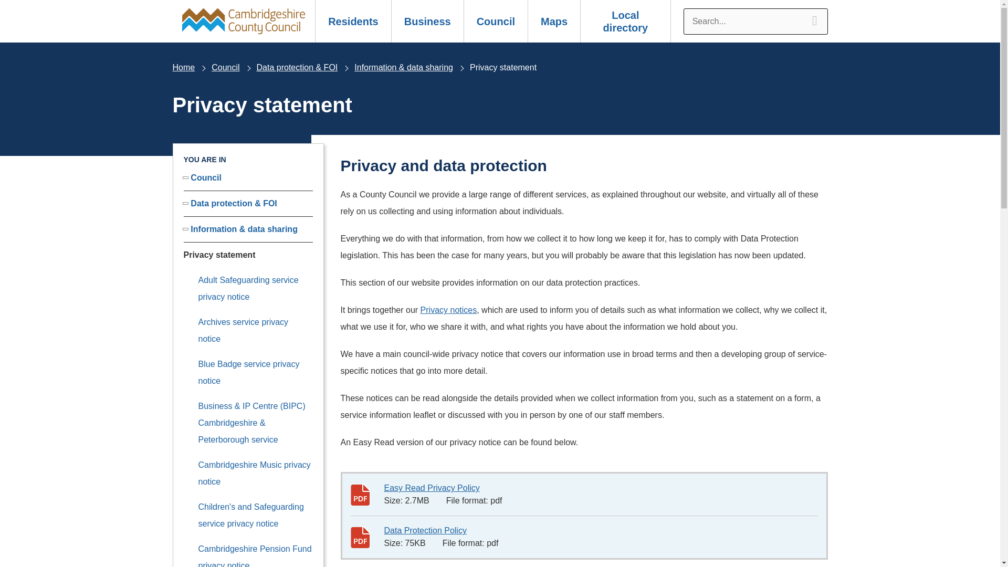  Describe the element at coordinates (427, 21) in the screenshot. I see `Business` at that location.